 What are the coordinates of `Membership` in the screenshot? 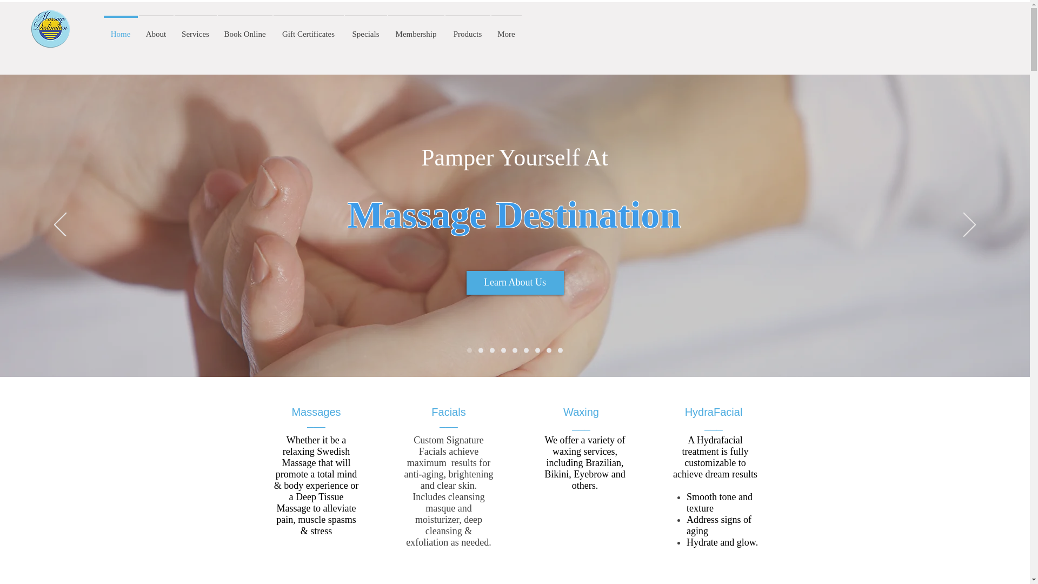 It's located at (415, 29).